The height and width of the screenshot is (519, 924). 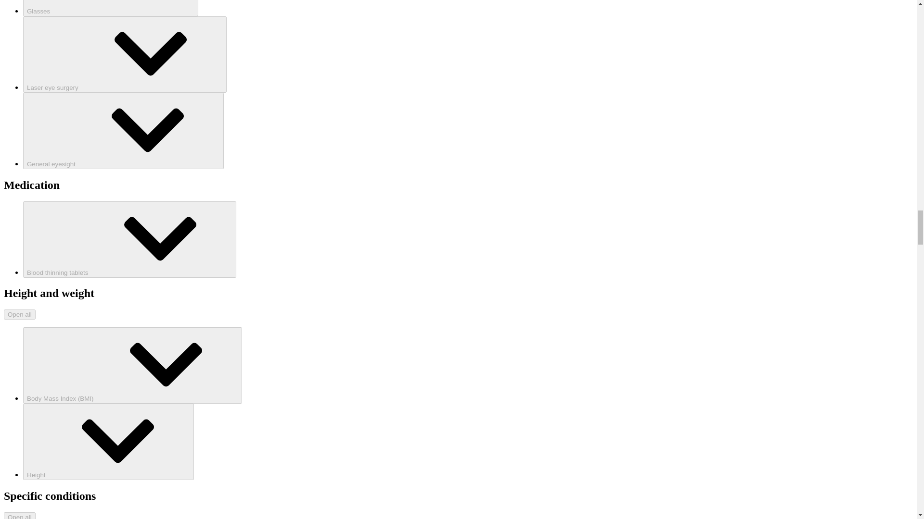 What do you see at coordinates (111, 8) in the screenshot?
I see `Glasses` at bounding box center [111, 8].